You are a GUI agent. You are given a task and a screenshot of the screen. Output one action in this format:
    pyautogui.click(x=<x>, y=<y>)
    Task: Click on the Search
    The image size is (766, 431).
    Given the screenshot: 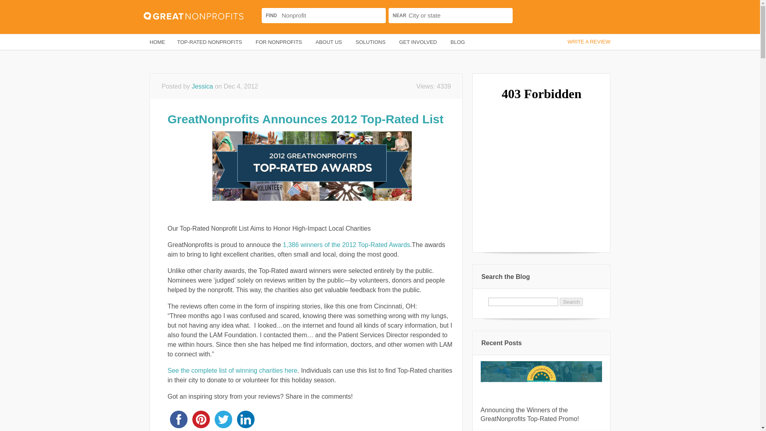 What is the action you would take?
    pyautogui.click(x=527, y=16)
    